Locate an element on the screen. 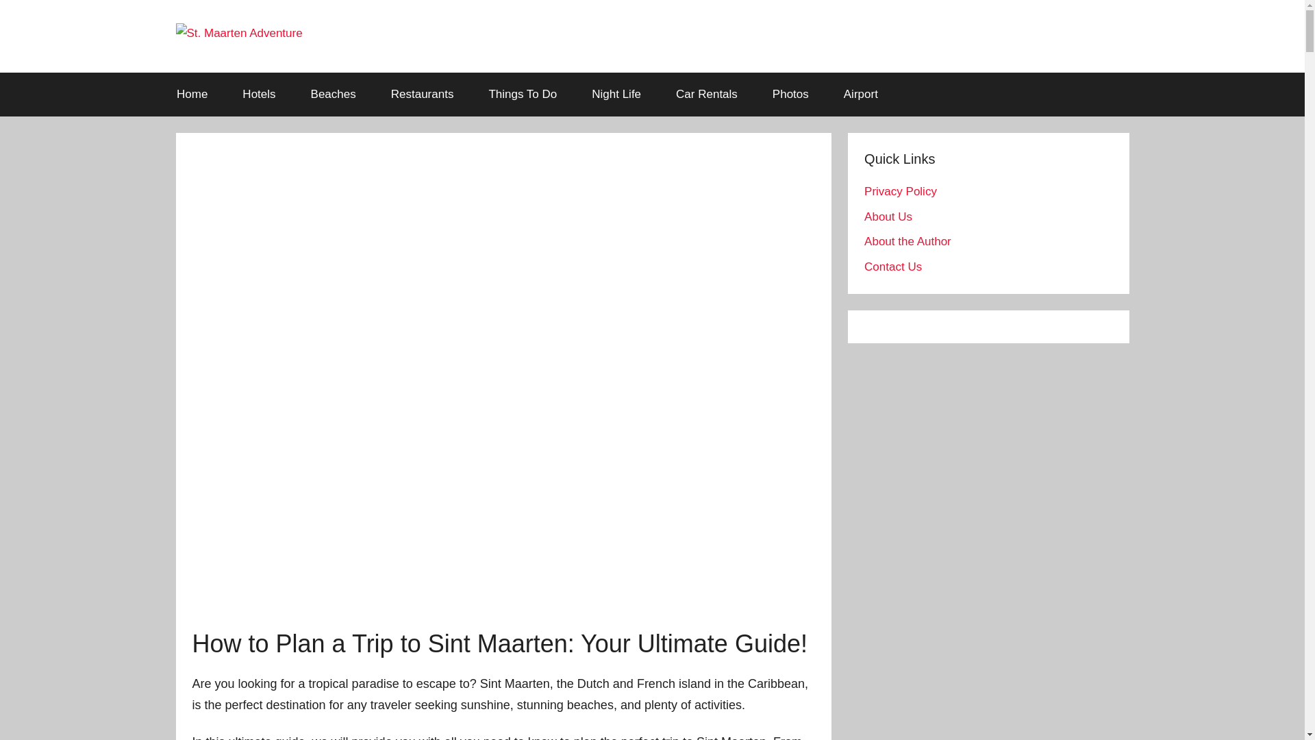  Beaches is located at coordinates (333, 94).